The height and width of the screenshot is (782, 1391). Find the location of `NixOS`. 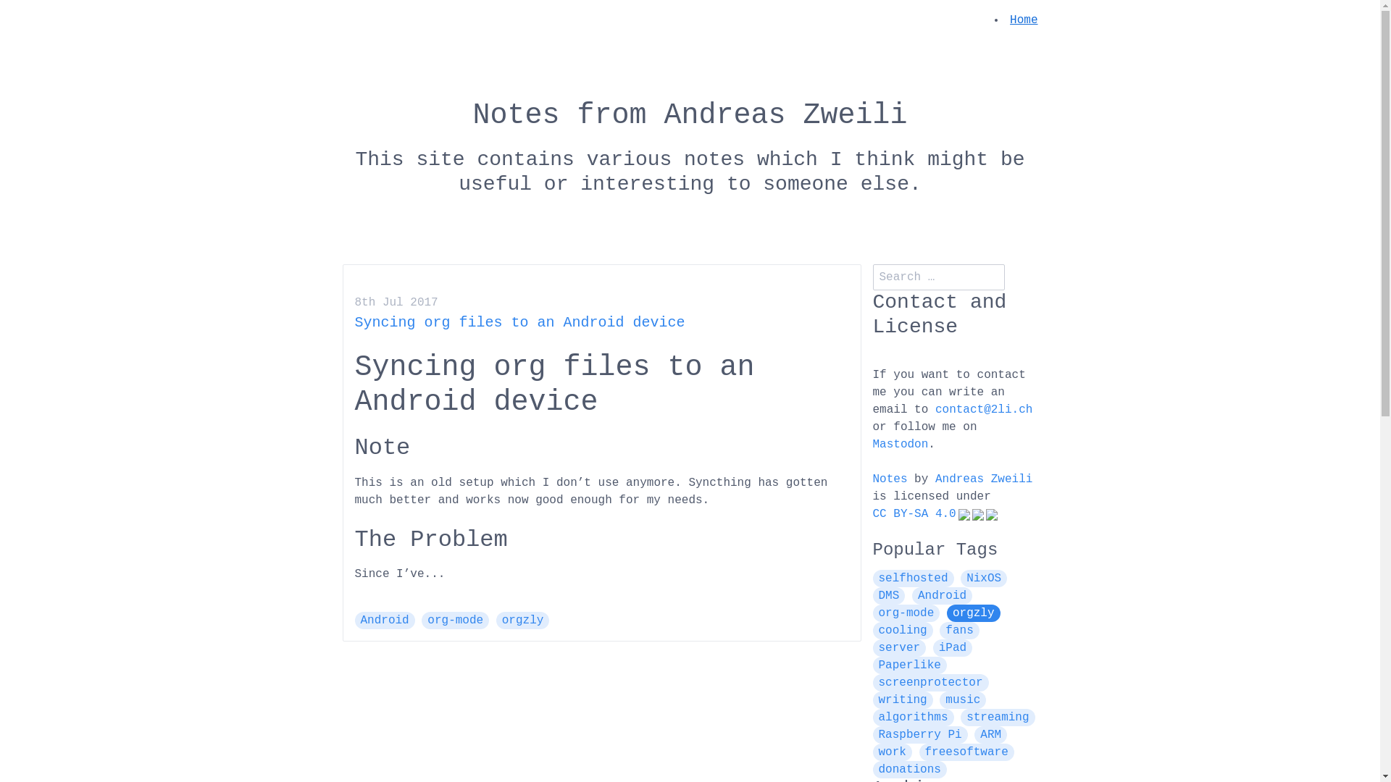

NixOS is located at coordinates (984, 579).